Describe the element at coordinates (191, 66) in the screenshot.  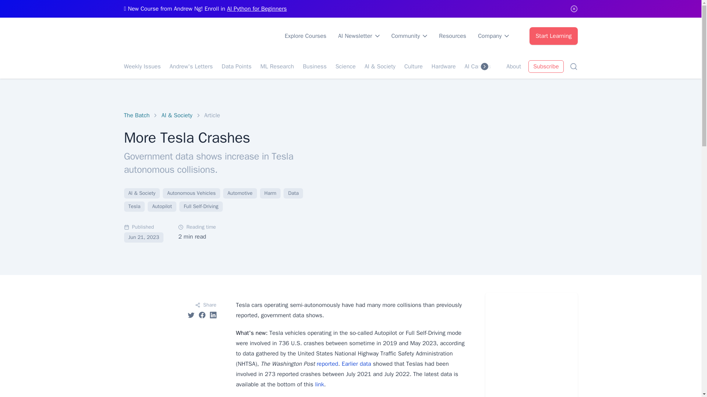
I see `Andrew's Letters` at that location.